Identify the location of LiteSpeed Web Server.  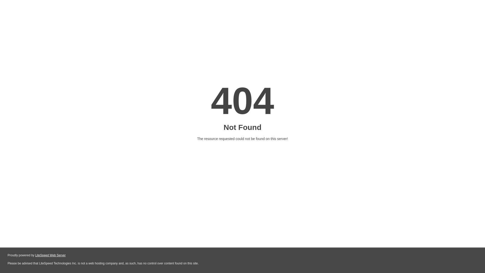
(51, 255).